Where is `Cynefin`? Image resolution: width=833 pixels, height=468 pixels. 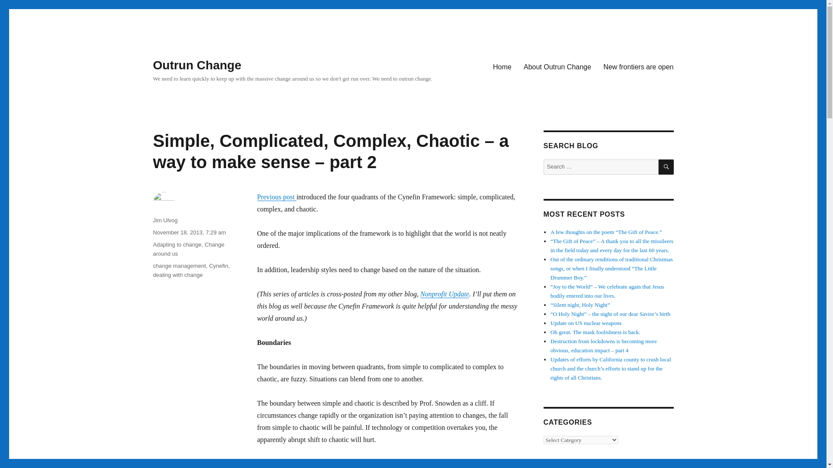
Cynefin is located at coordinates (219, 266).